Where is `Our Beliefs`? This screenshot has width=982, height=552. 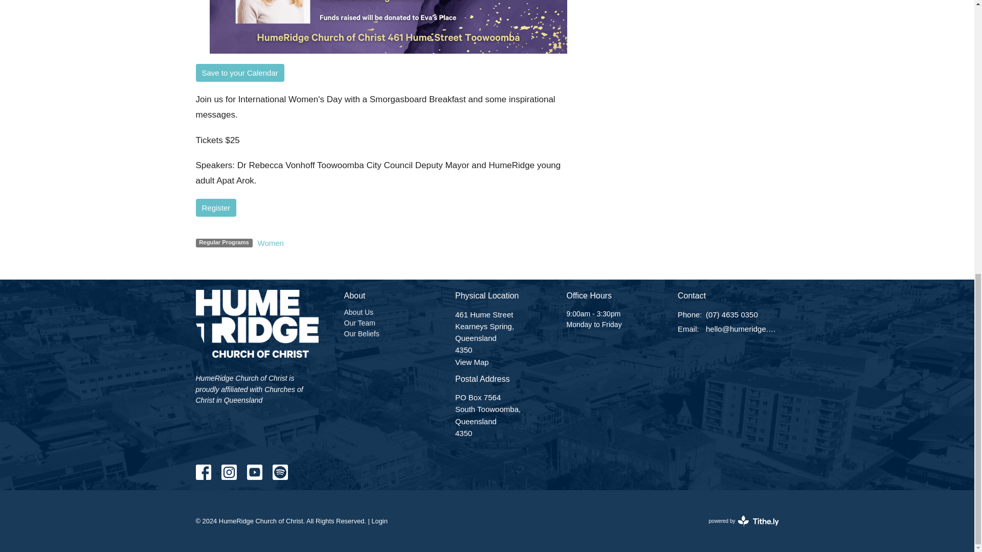 Our Beliefs is located at coordinates (358, 312).